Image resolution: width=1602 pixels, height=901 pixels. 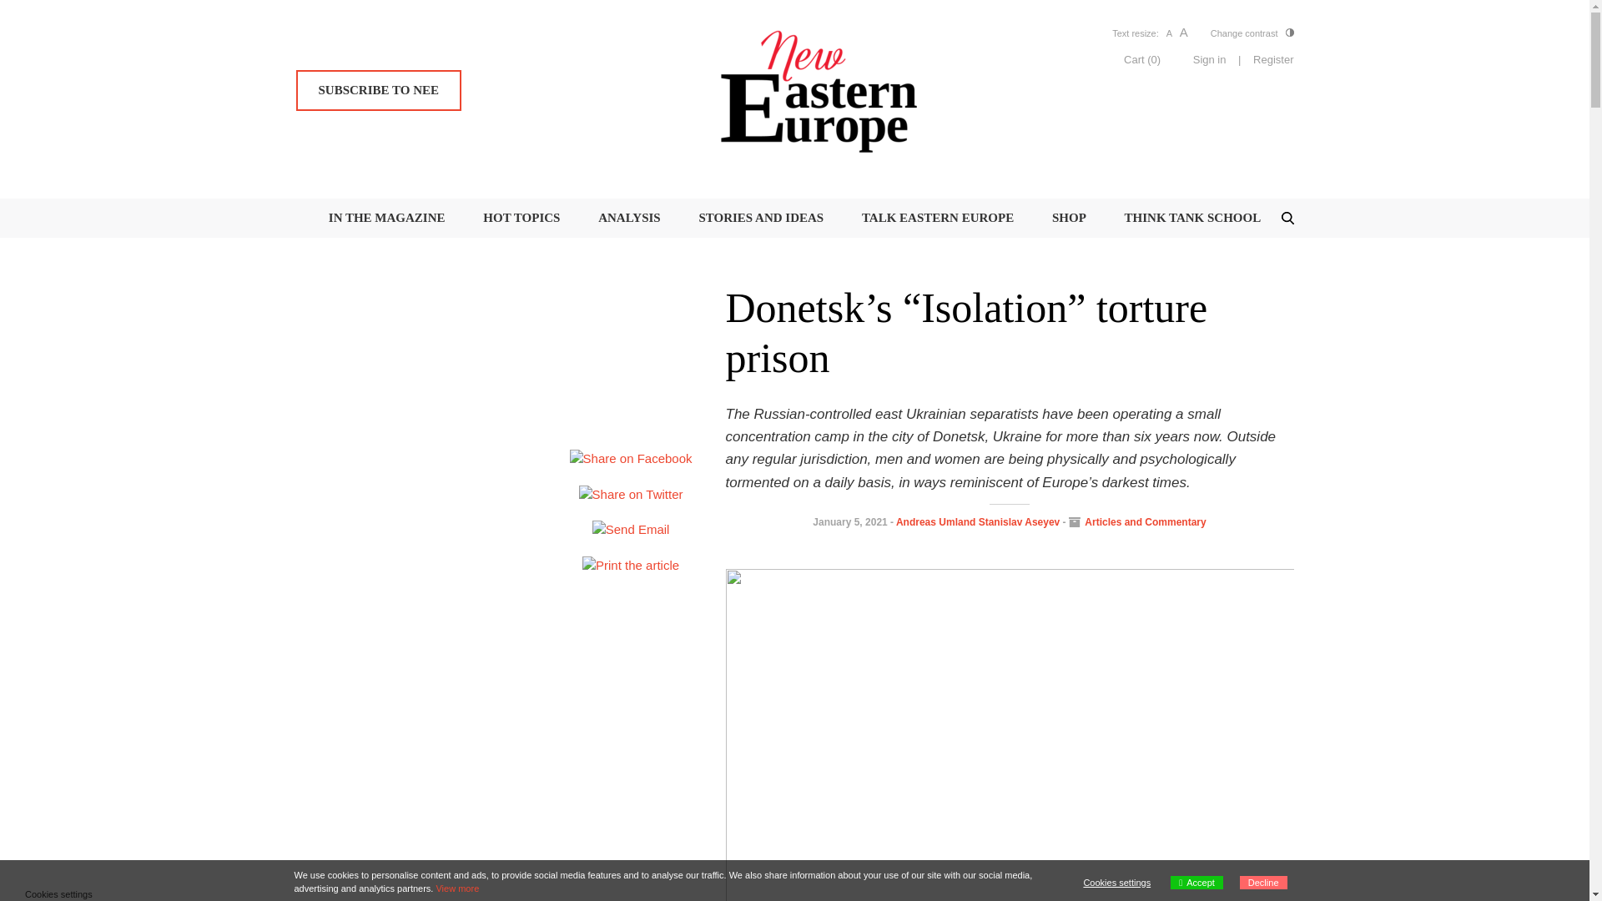 I want to click on Register, so click(x=1272, y=60).